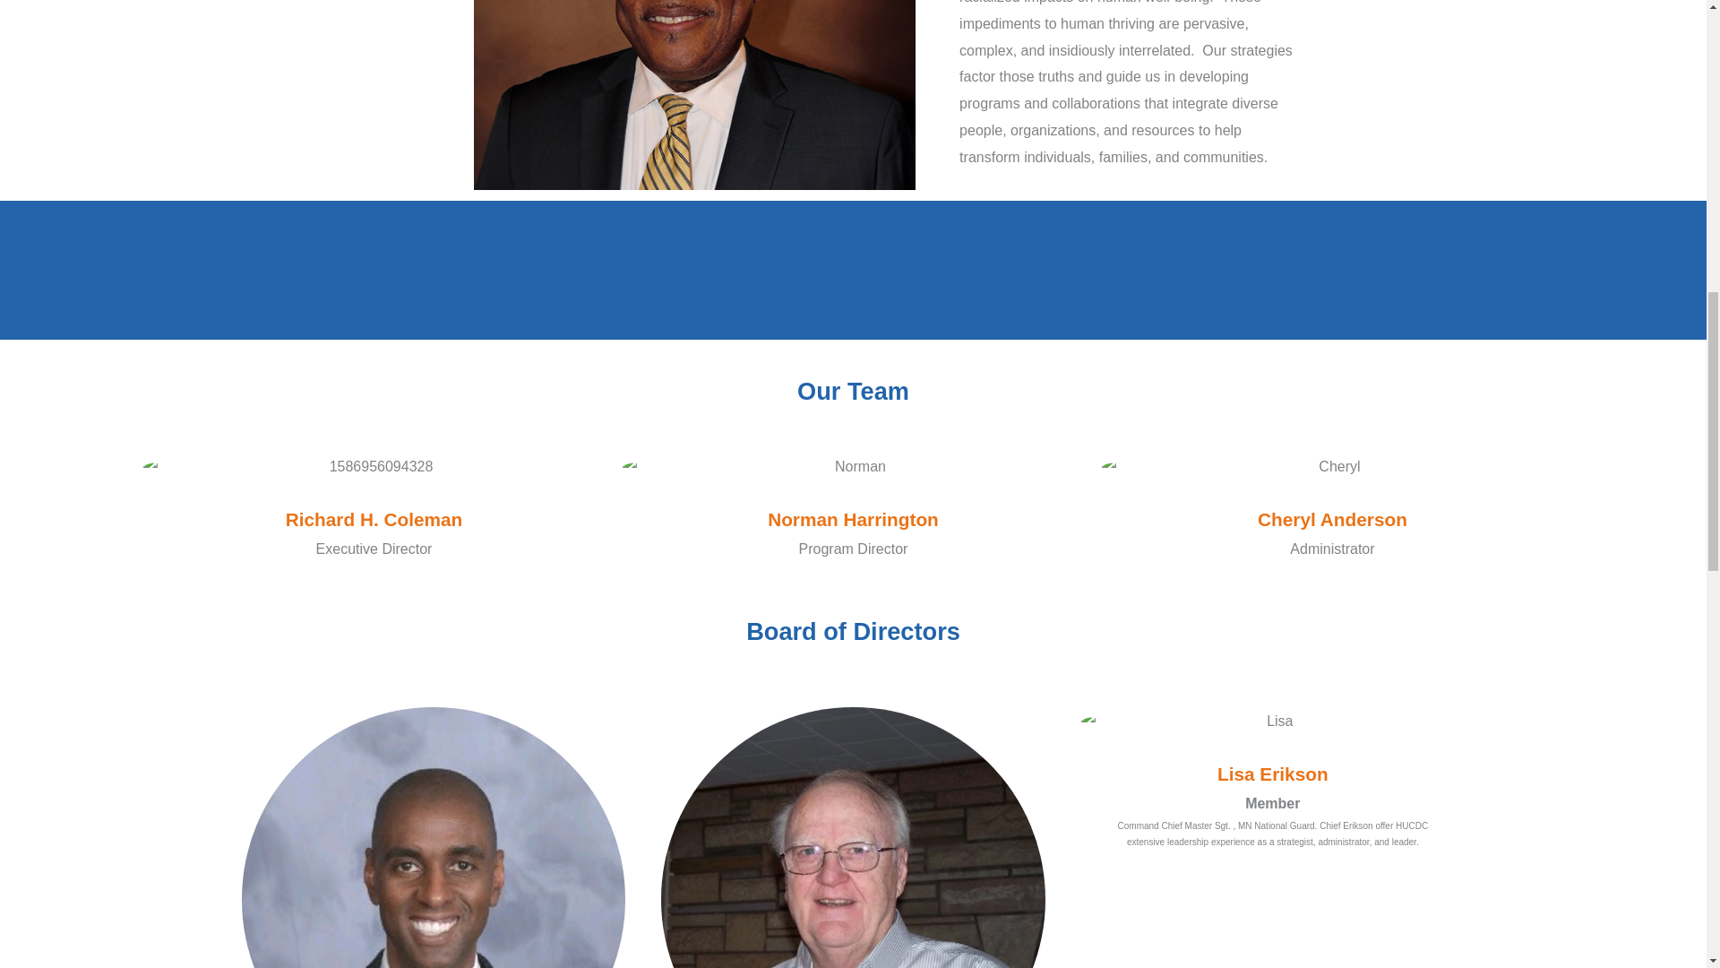 This screenshot has height=968, width=1720. Describe the element at coordinates (374, 466) in the screenshot. I see `1586956094328` at that location.